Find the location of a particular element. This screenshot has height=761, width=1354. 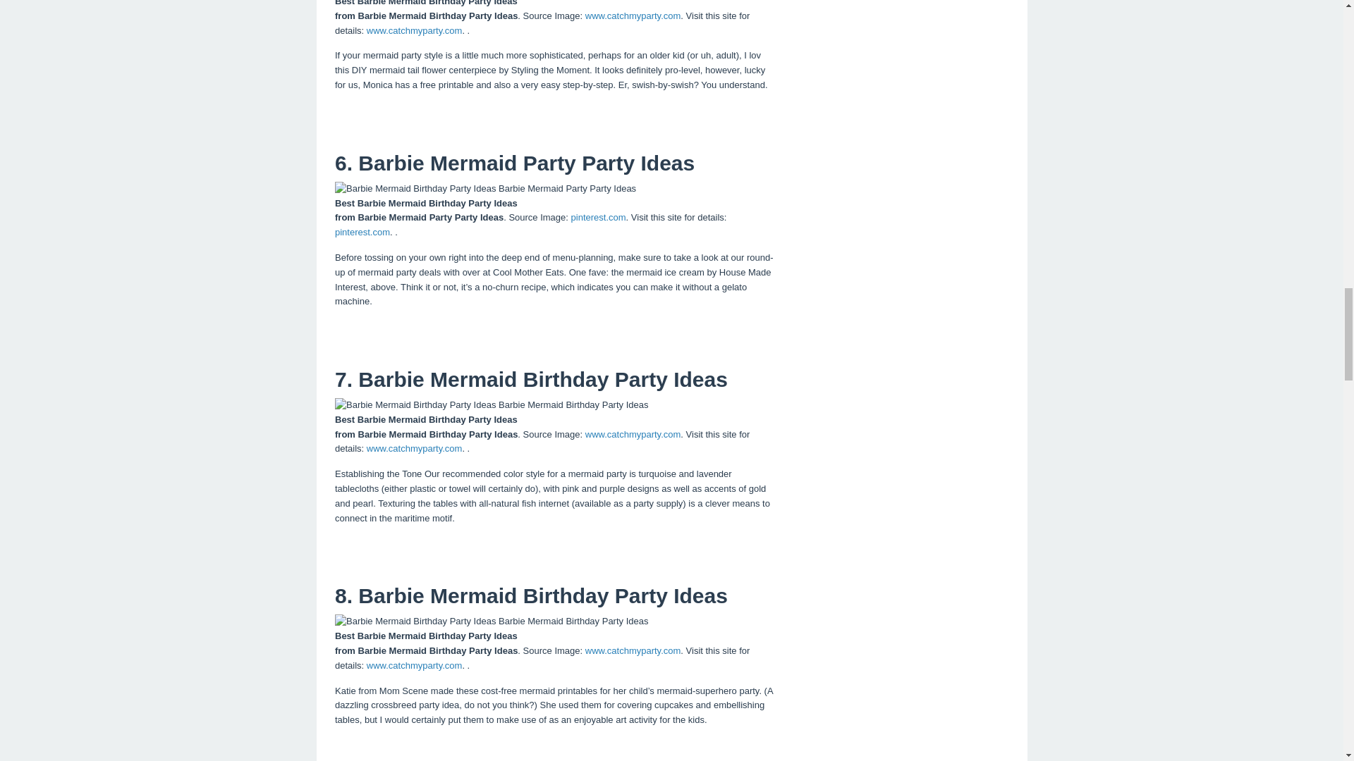

www.catchmyparty.com is located at coordinates (633, 434).